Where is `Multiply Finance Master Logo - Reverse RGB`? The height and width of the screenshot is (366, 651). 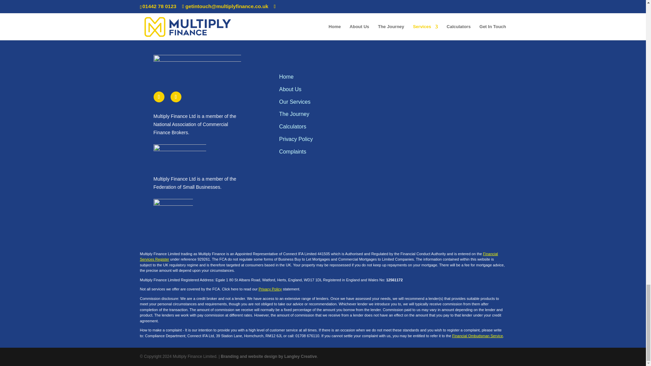
Multiply Finance Master Logo - Reverse RGB is located at coordinates (197, 65).